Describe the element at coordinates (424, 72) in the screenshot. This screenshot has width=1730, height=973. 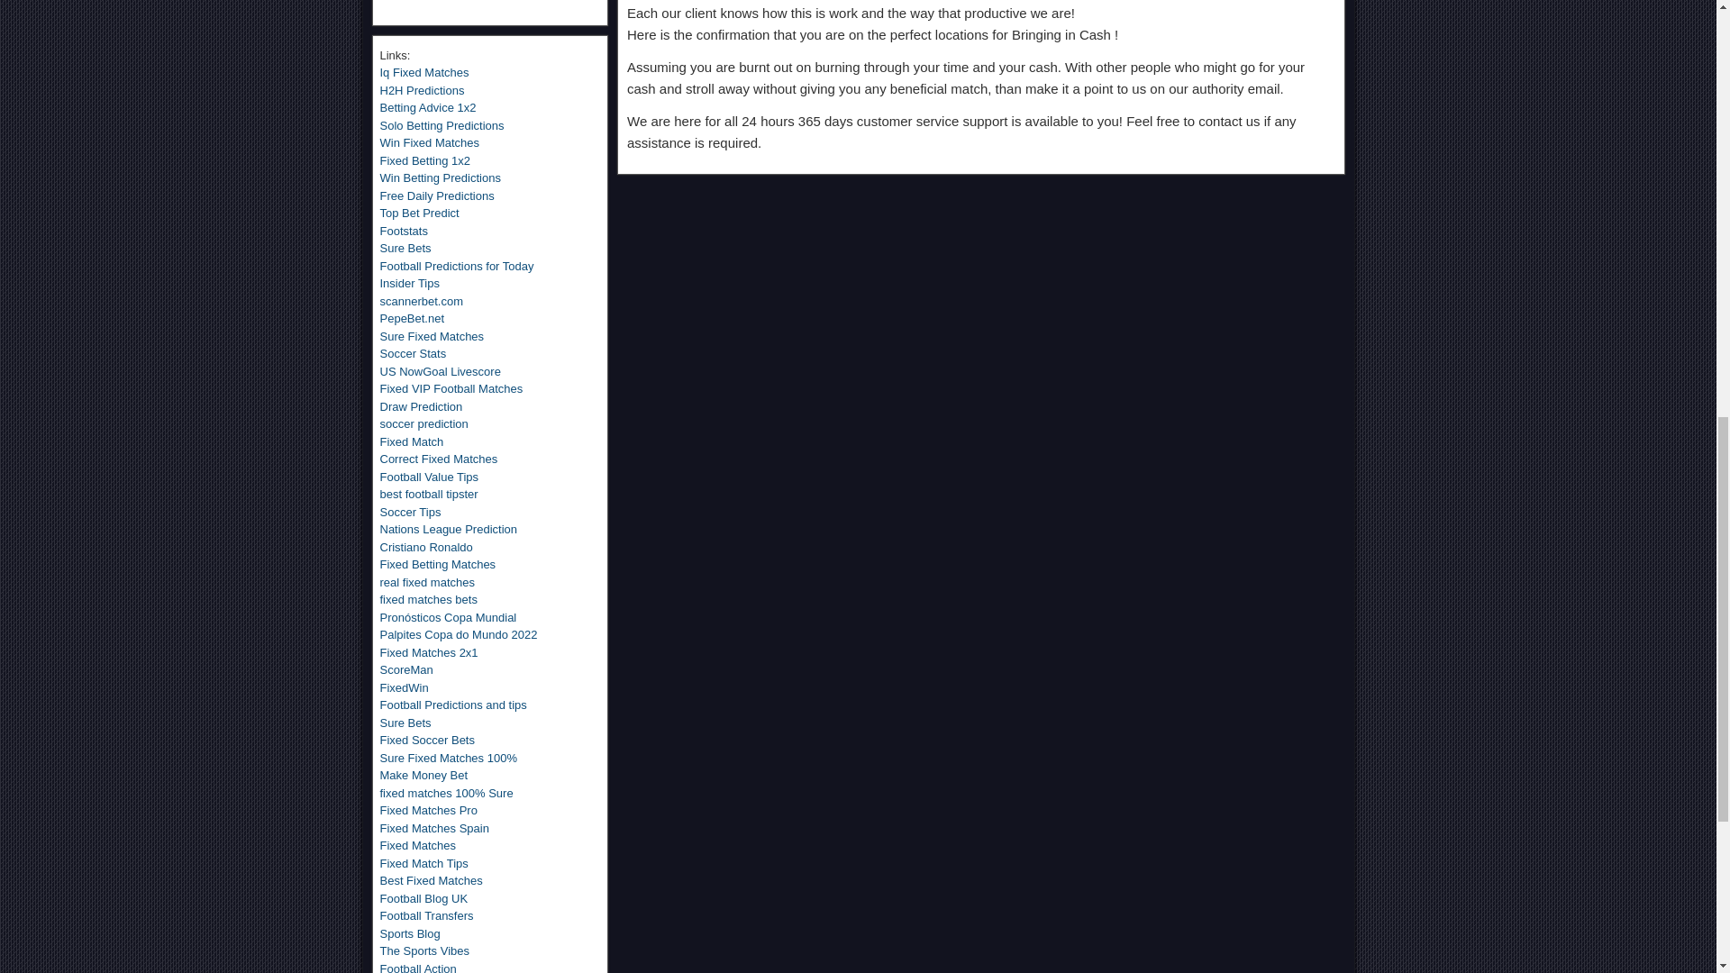
I see `Iq Fixed Matches` at that location.